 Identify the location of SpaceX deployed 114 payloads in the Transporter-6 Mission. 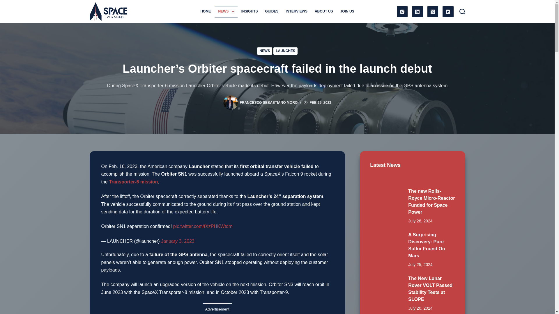
(133, 181).